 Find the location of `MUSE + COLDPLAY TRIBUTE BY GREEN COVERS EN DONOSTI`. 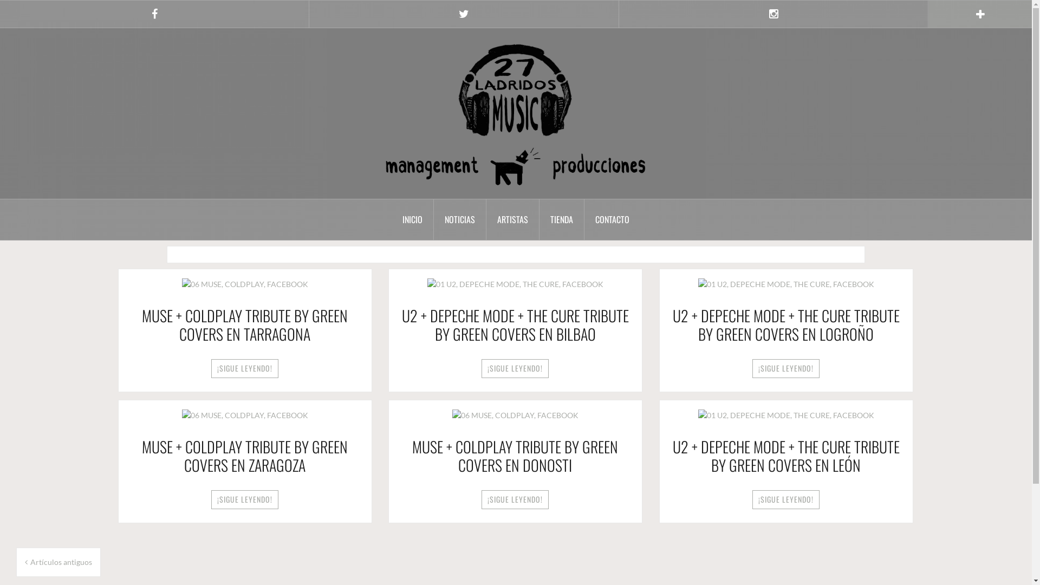

MUSE + COLDPLAY TRIBUTE BY GREEN COVERS EN DONOSTI is located at coordinates (515, 456).